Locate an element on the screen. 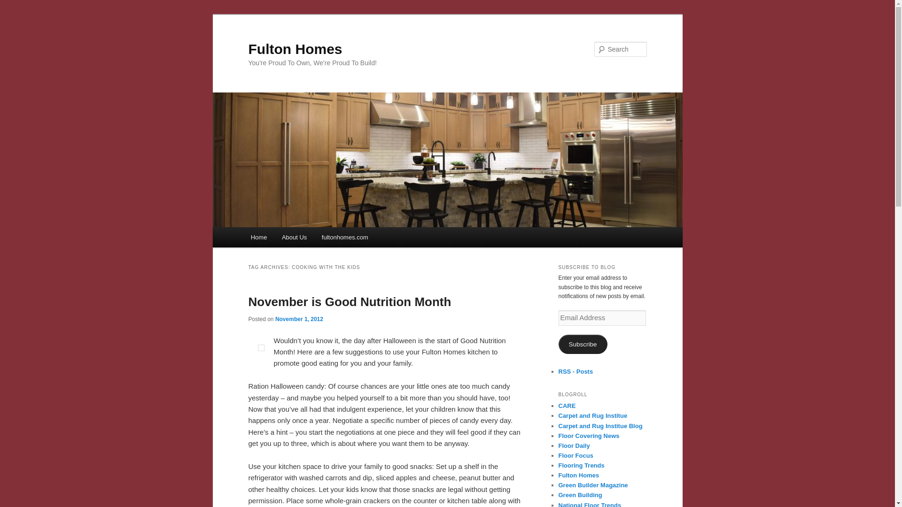  fultonhomes.com is located at coordinates (345, 237).